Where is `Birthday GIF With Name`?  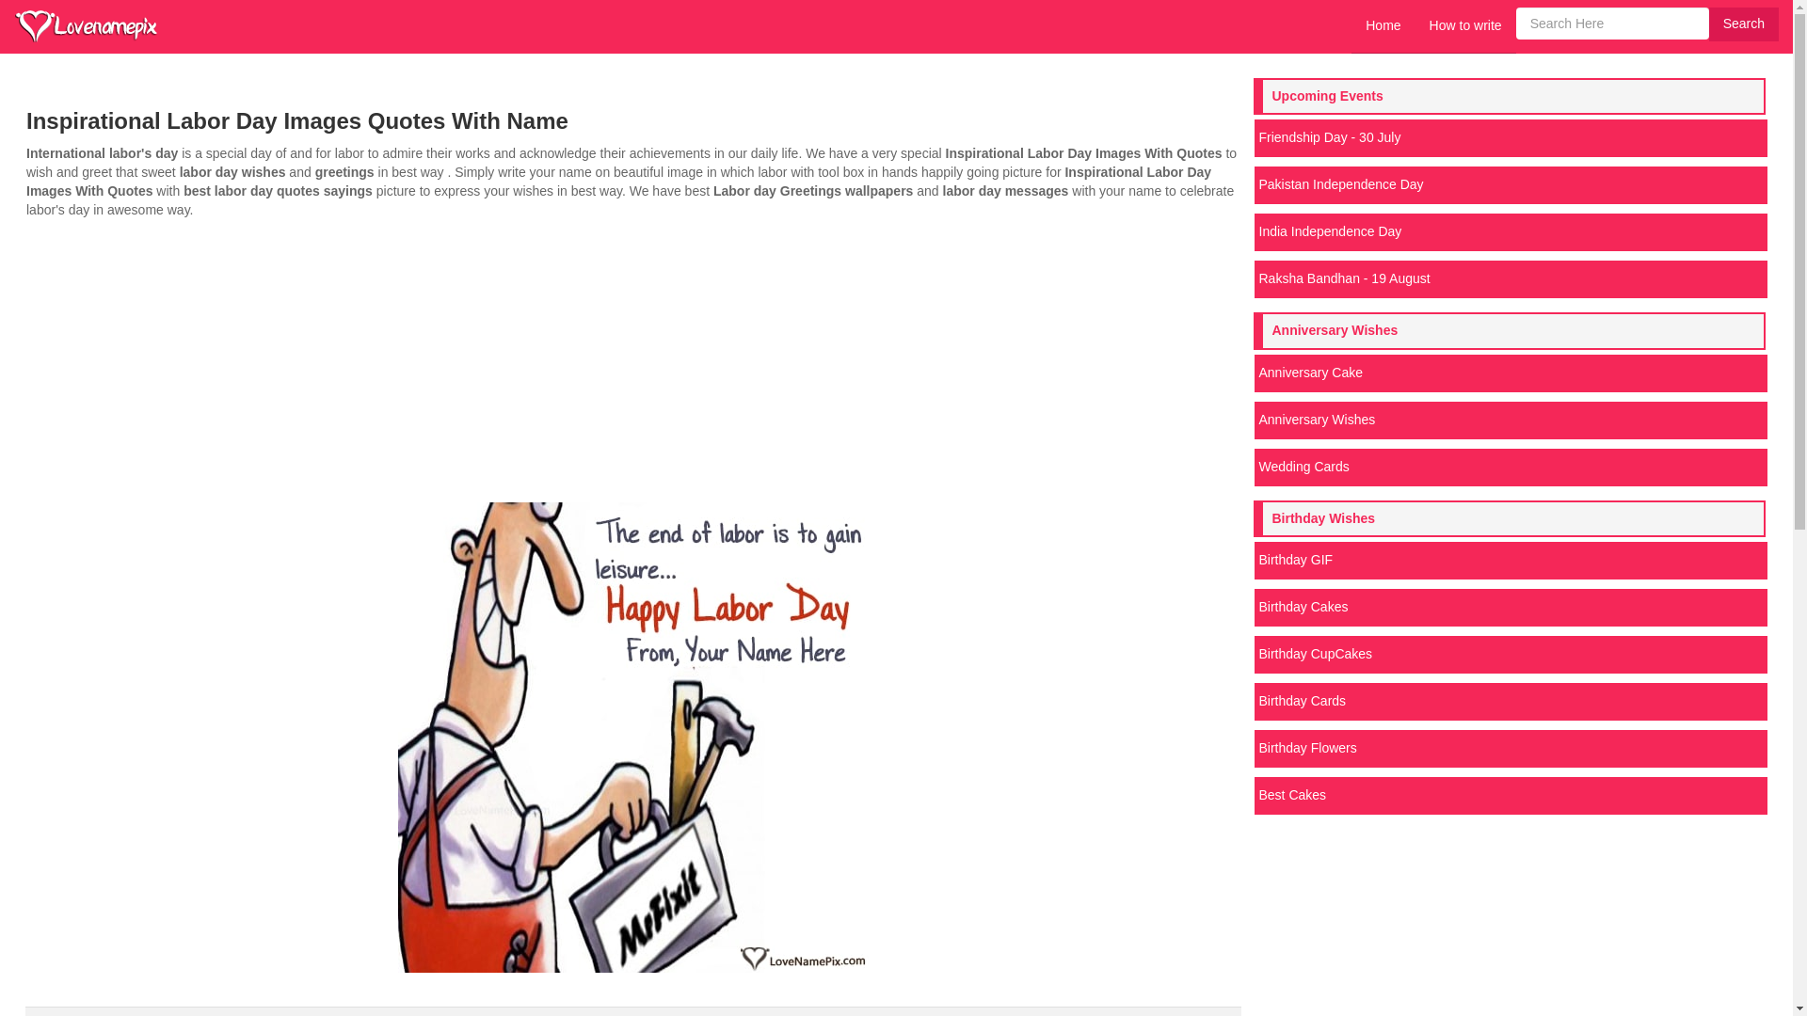 Birthday GIF With Name is located at coordinates (1510, 560).